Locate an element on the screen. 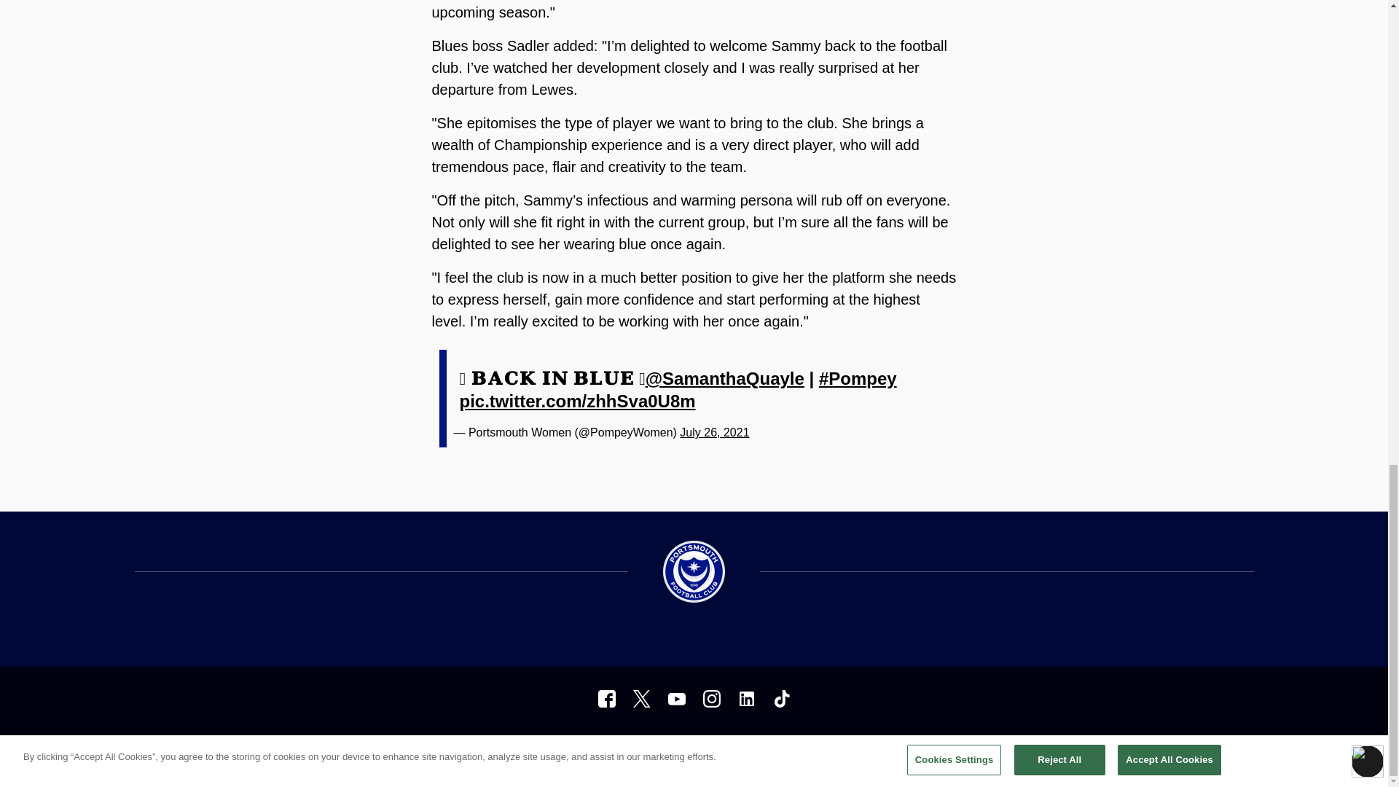 The width and height of the screenshot is (1399, 787). Accessibility is located at coordinates (561, 748).